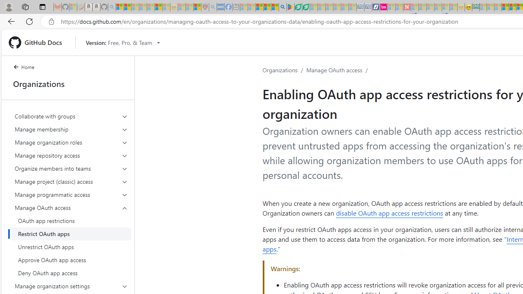  Describe the element at coordinates (71, 155) in the screenshot. I see `Manage repository access` at that location.